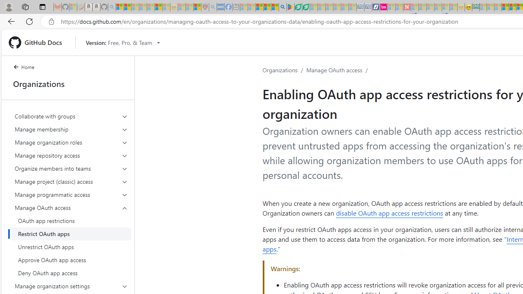  Describe the element at coordinates (71, 155) in the screenshot. I see `Manage repository access` at that location.